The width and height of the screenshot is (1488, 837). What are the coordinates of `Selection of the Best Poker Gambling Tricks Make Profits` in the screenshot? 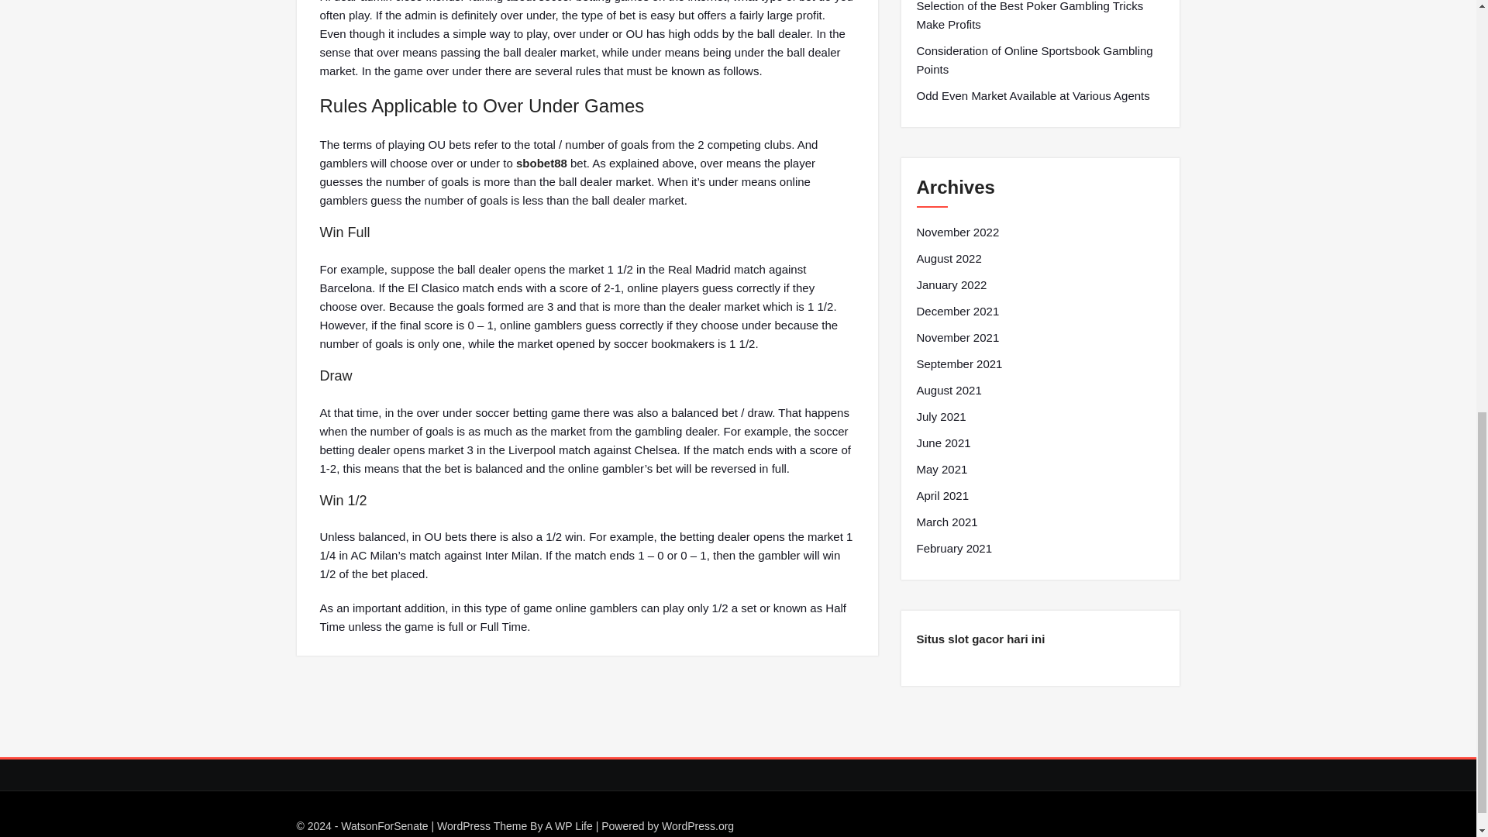 It's located at (1040, 17).